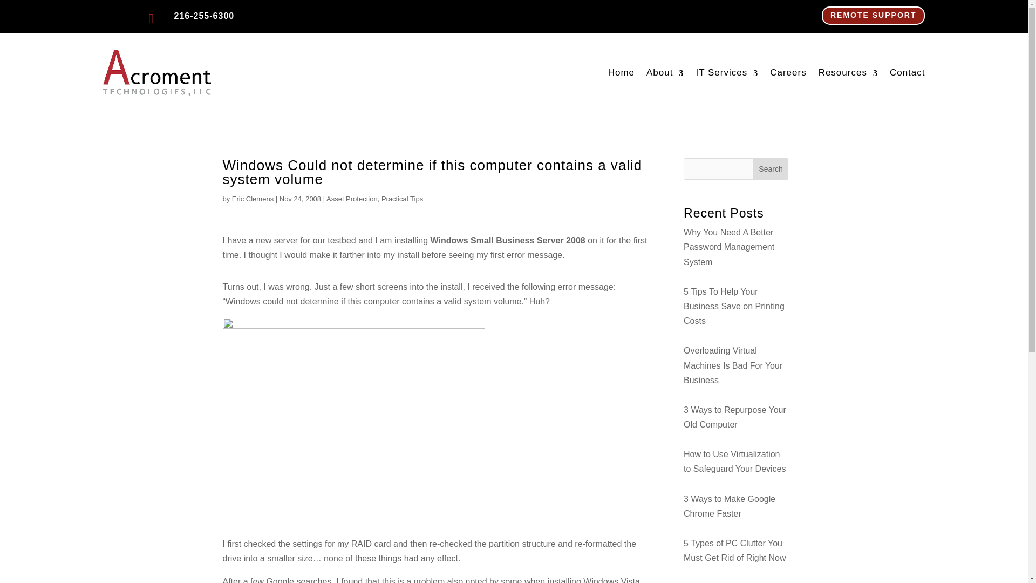 Image resolution: width=1036 pixels, height=583 pixels. I want to click on 216-255-6300, so click(204, 15).